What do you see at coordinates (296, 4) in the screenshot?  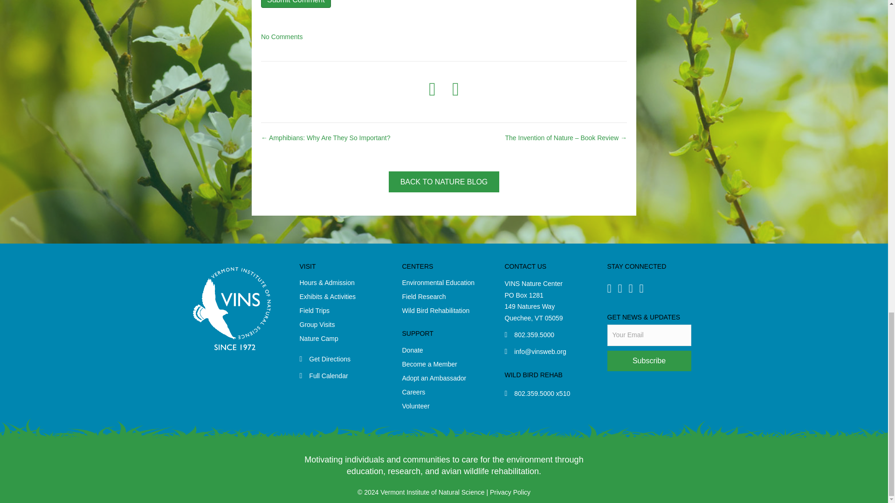 I see `Submit Comment` at bounding box center [296, 4].